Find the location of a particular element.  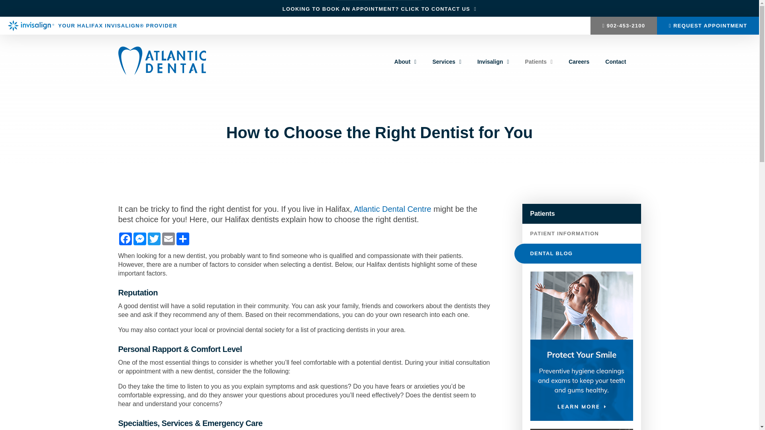

Careers is located at coordinates (579, 62).